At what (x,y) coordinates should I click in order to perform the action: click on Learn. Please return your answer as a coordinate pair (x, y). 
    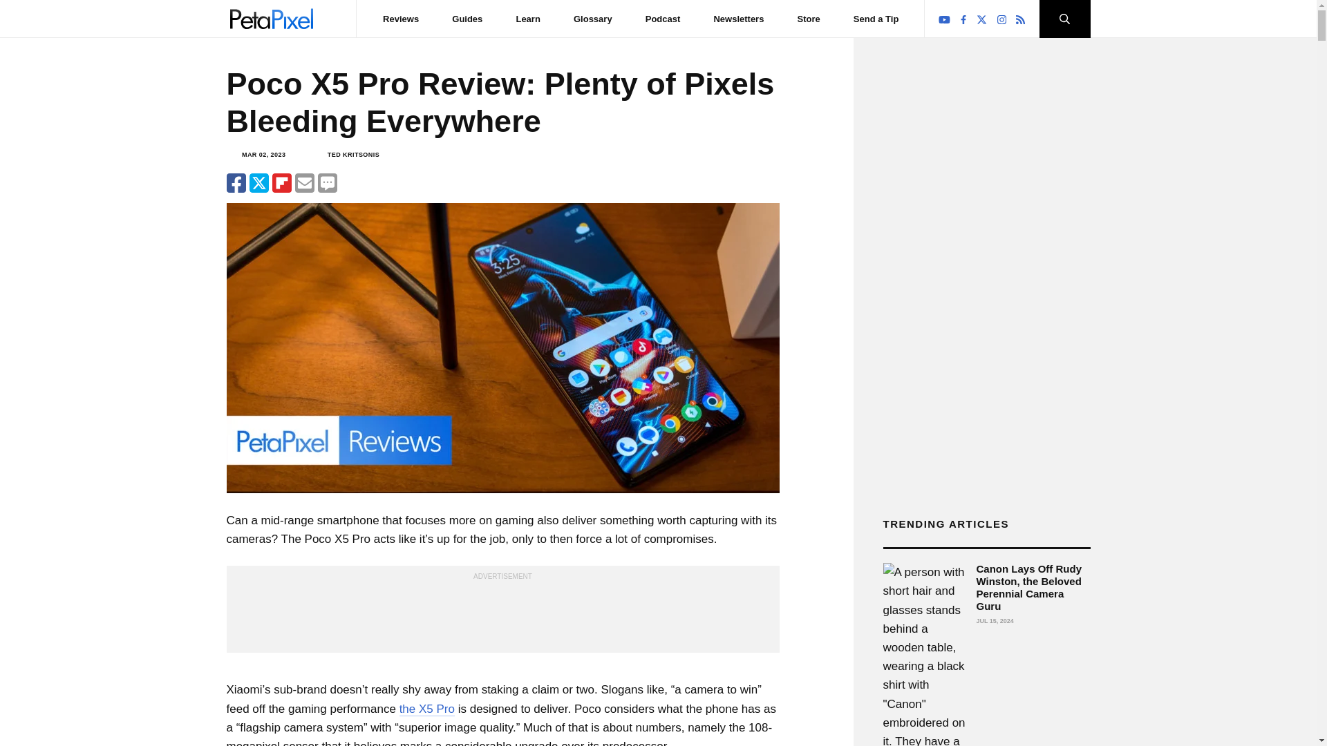
    Looking at the image, I should click on (528, 19).